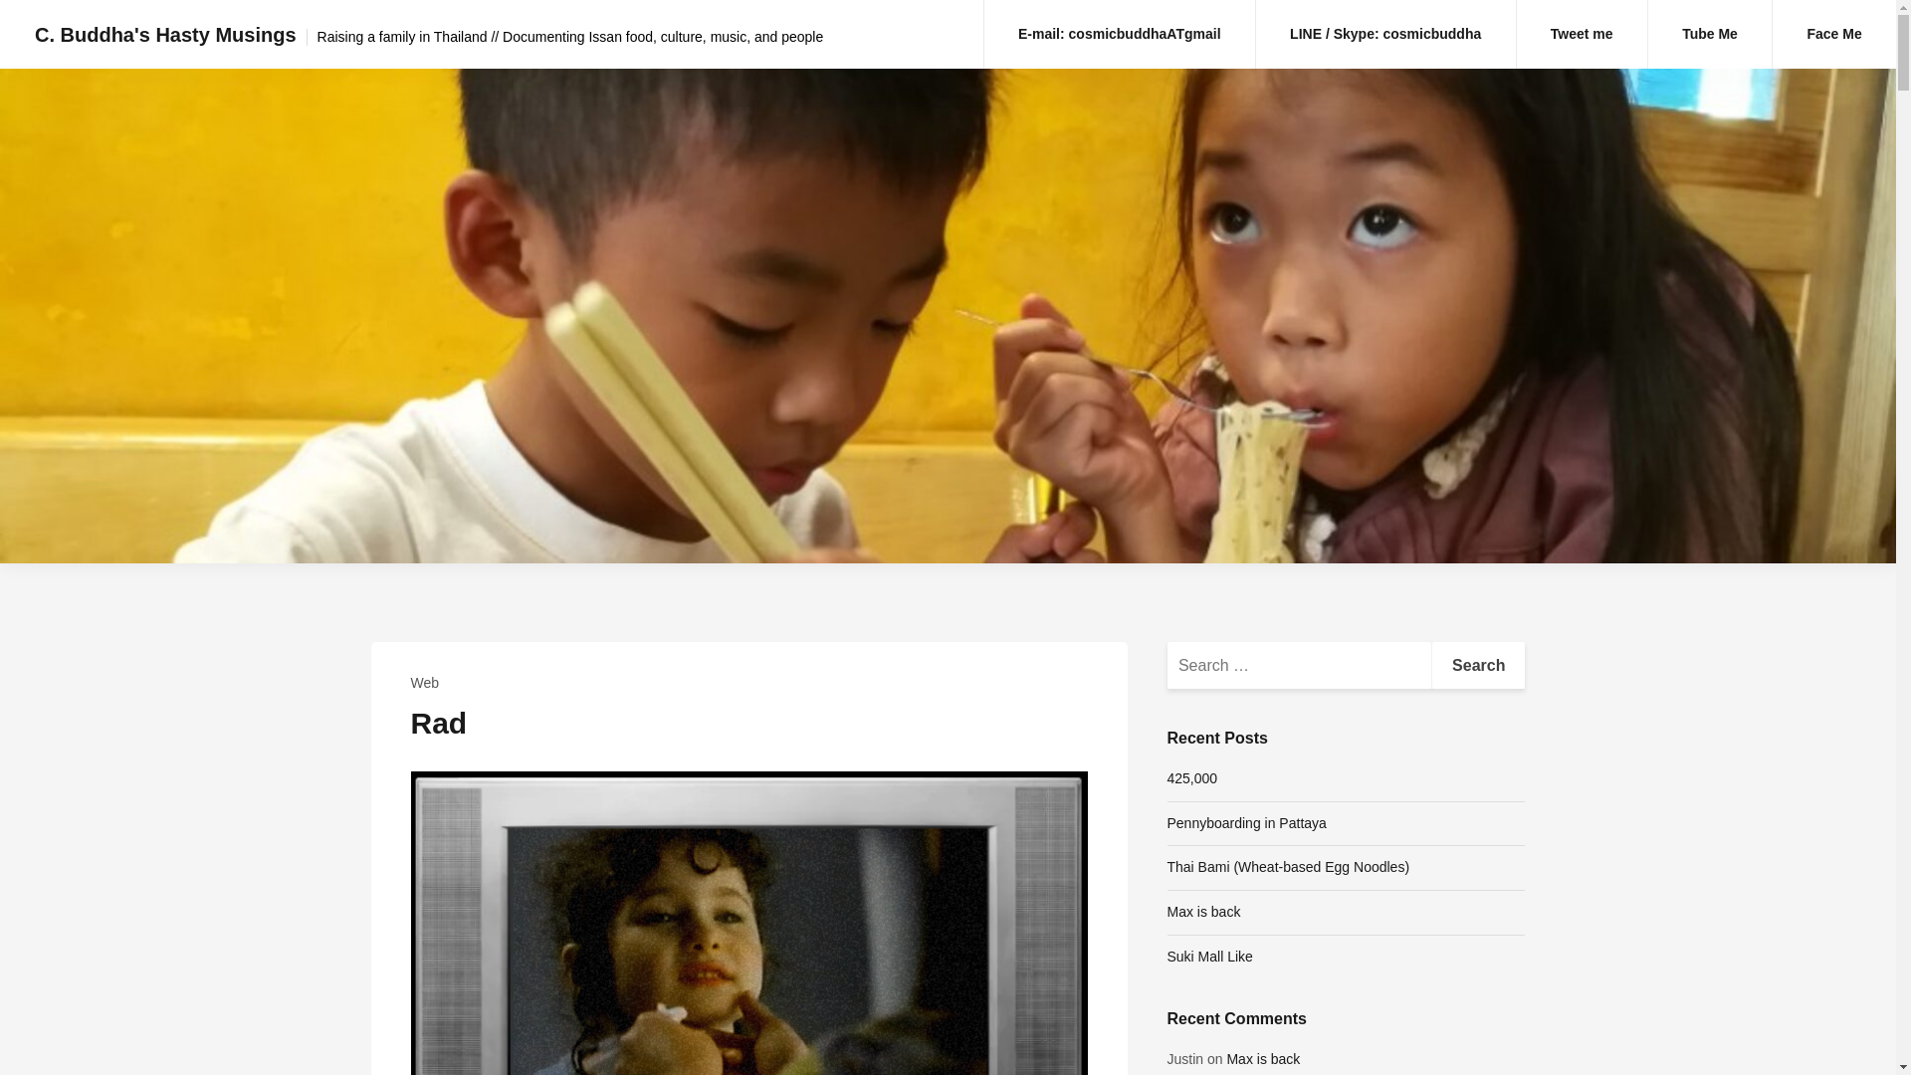 This screenshot has width=1911, height=1075. Describe the element at coordinates (1478, 665) in the screenshot. I see `Search` at that location.